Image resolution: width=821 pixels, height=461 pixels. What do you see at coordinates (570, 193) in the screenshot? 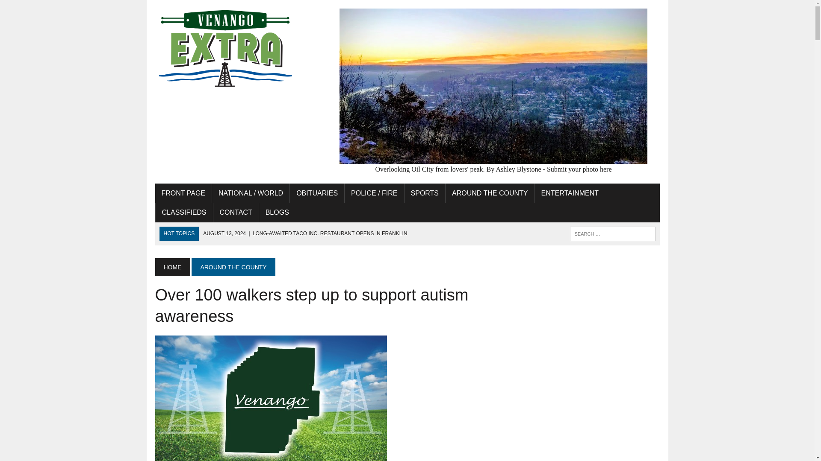
I see `ENTERTAINMENT` at bounding box center [570, 193].